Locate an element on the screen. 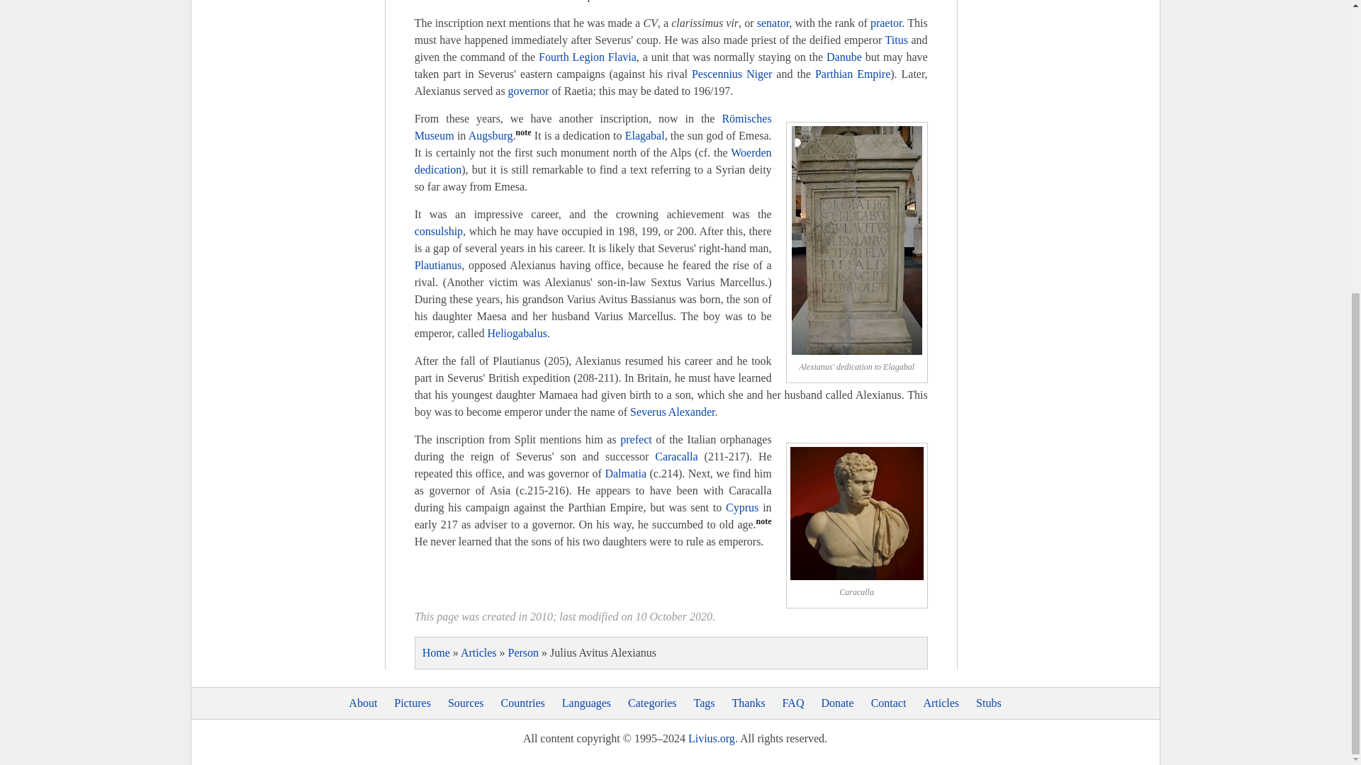 The width and height of the screenshot is (1361, 765). governor is located at coordinates (529, 91).